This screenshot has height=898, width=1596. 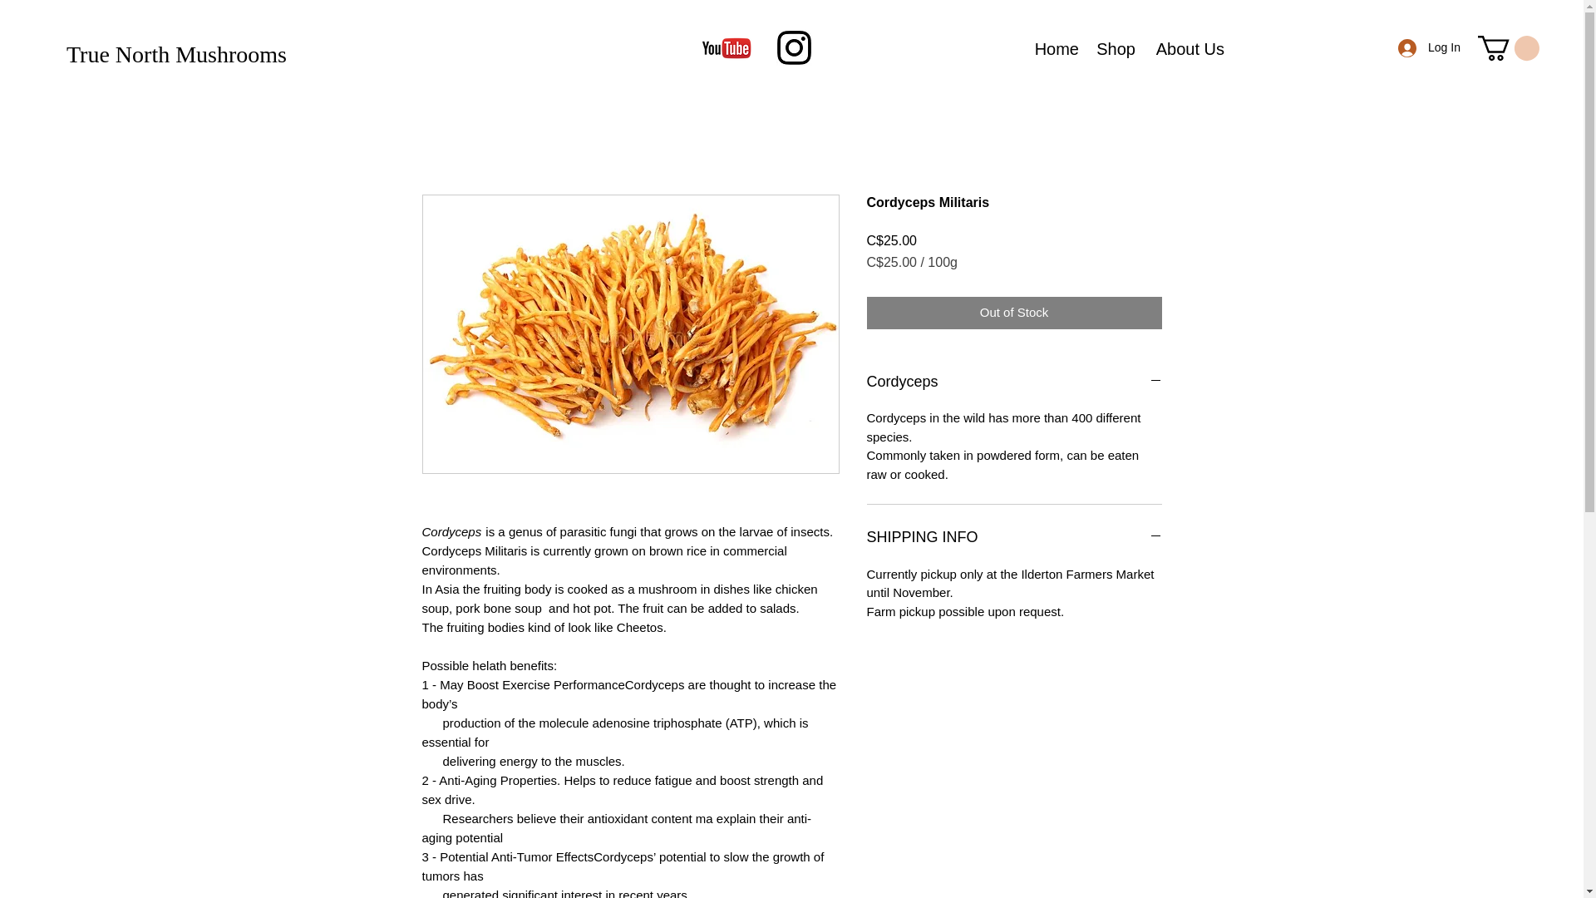 What do you see at coordinates (1014, 313) in the screenshot?
I see `Out of Stock` at bounding box center [1014, 313].